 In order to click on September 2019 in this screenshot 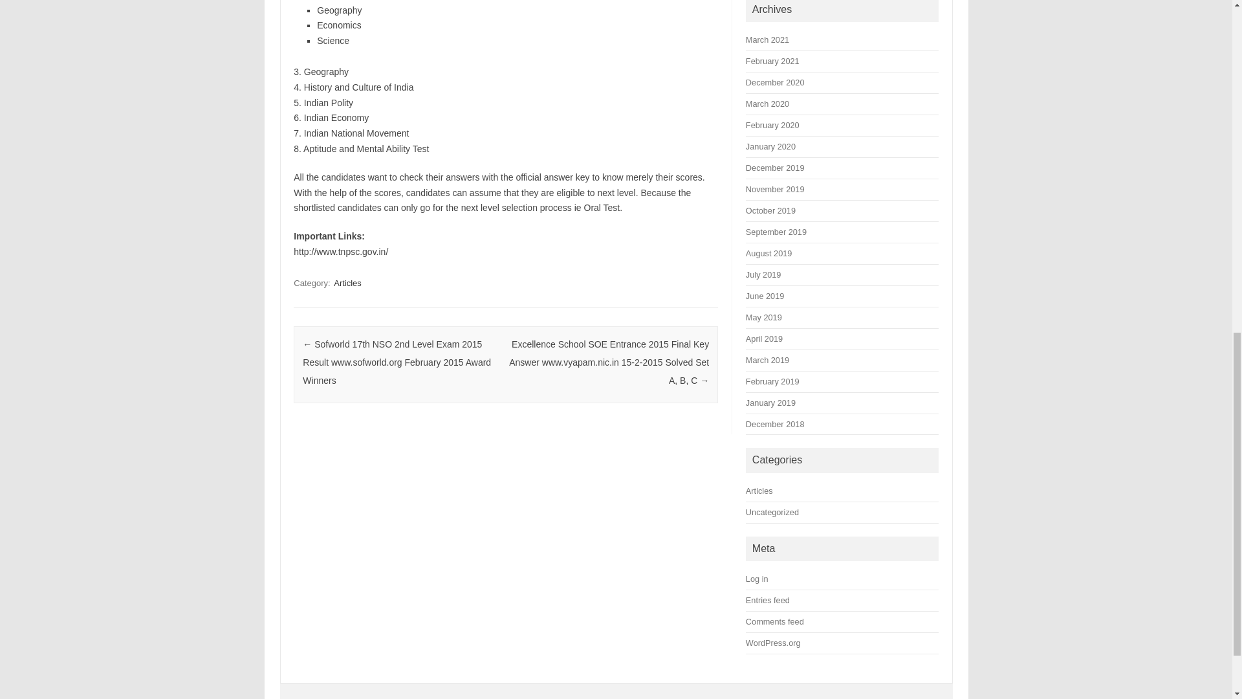, I will do `click(776, 232)`.